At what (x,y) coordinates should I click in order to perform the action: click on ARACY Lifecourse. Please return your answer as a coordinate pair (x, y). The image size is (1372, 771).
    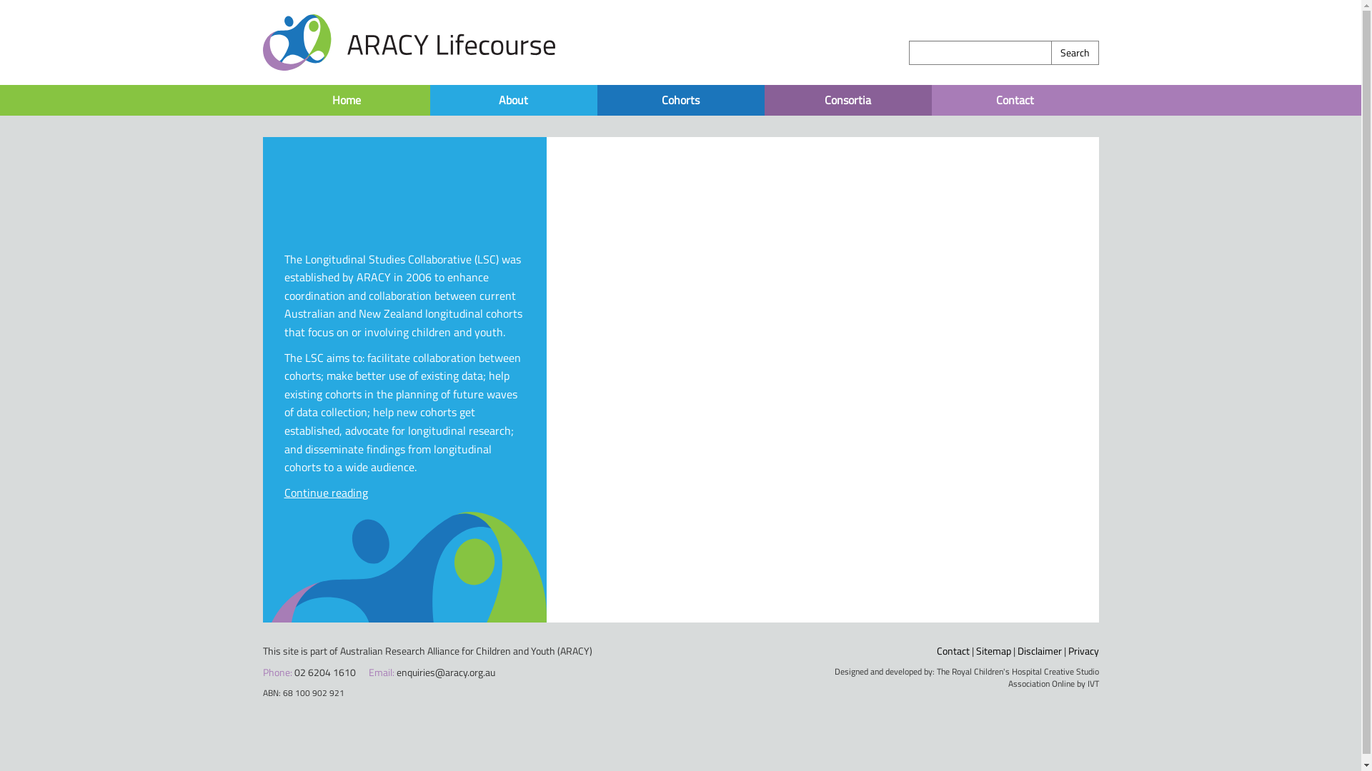
    Looking at the image, I should click on (409, 41).